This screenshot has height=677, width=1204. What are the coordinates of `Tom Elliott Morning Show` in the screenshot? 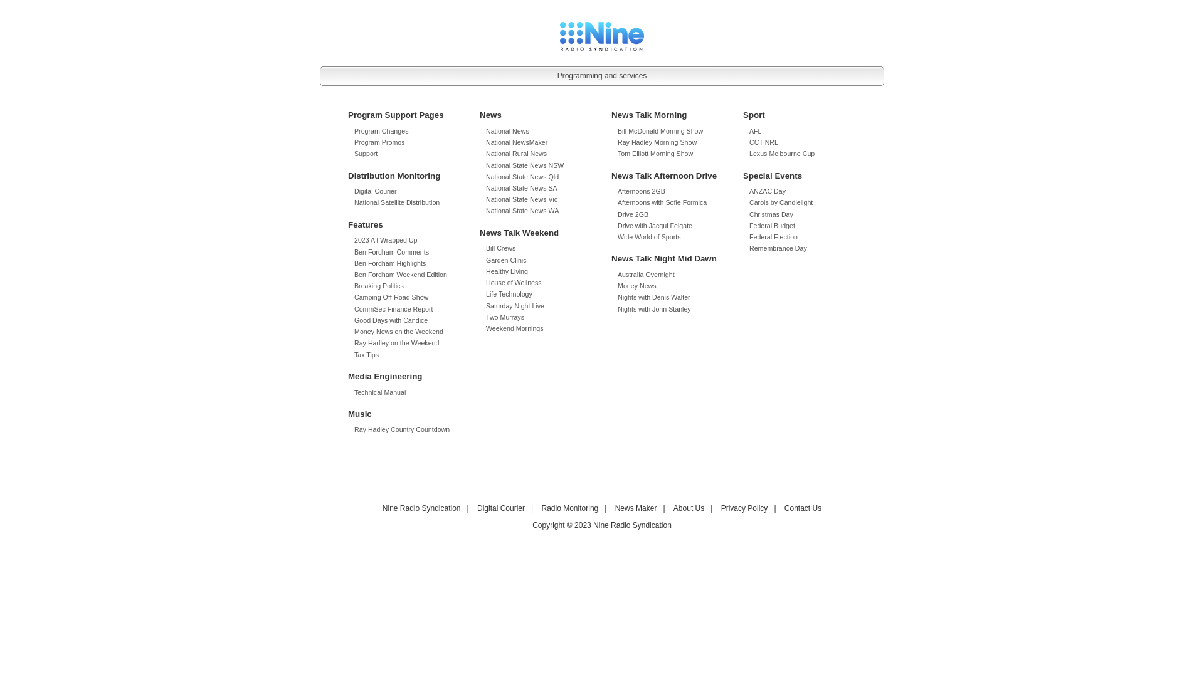 It's located at (655, 154).